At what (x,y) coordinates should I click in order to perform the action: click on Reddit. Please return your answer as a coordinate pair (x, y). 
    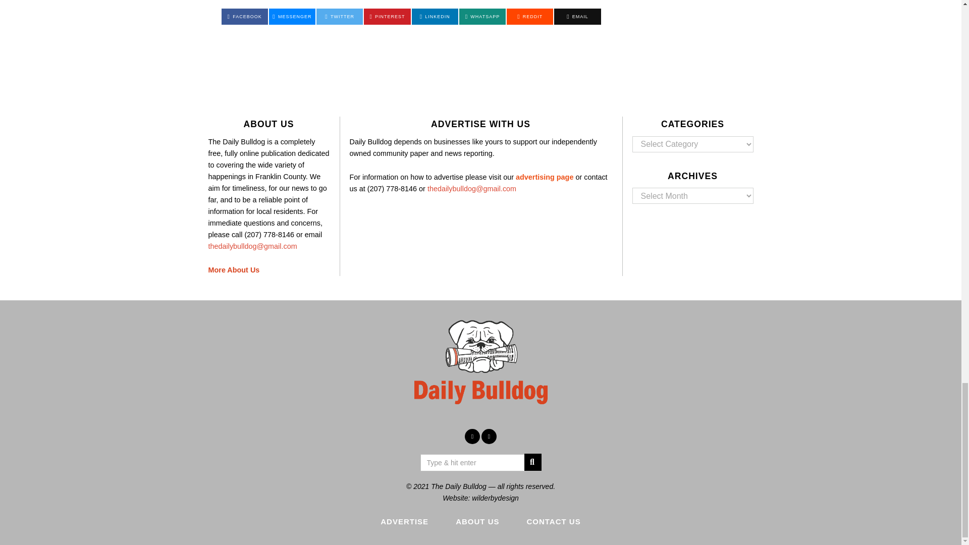
    Looking at the image, I should click on (530, 16).